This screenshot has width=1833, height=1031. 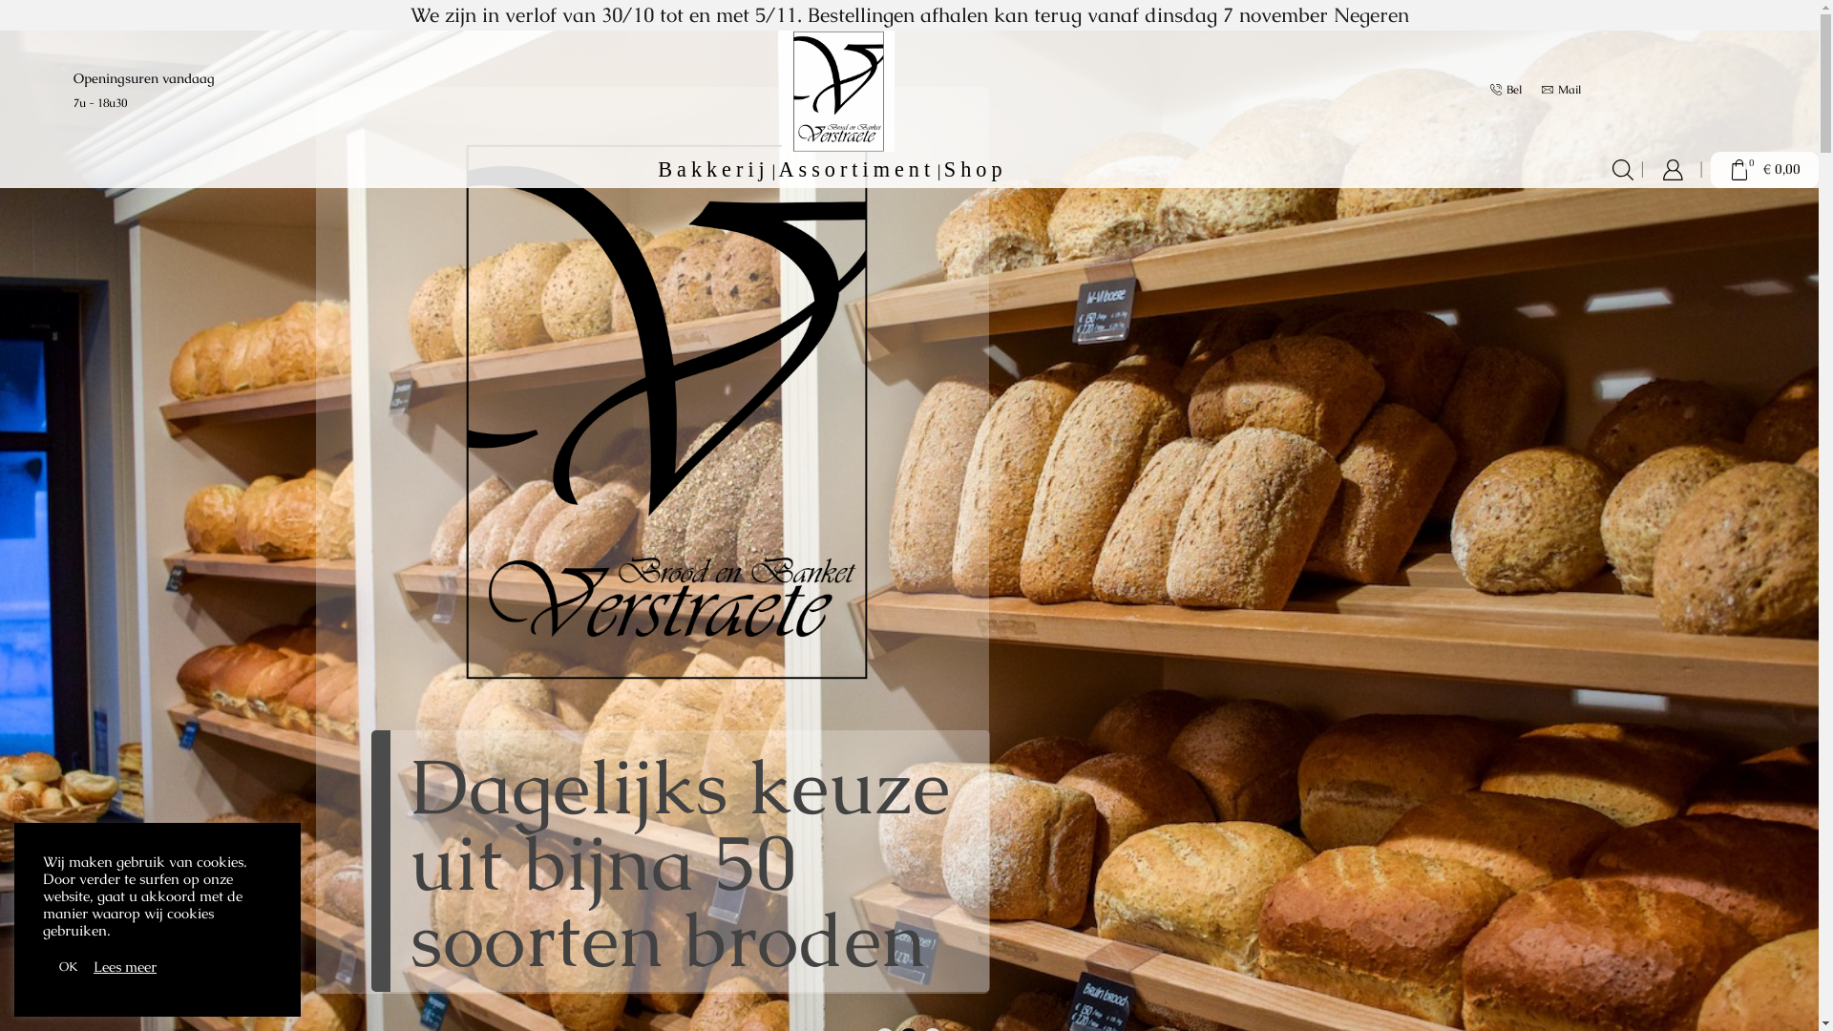 I want to click on Bel, so click(x=1506, y=90).